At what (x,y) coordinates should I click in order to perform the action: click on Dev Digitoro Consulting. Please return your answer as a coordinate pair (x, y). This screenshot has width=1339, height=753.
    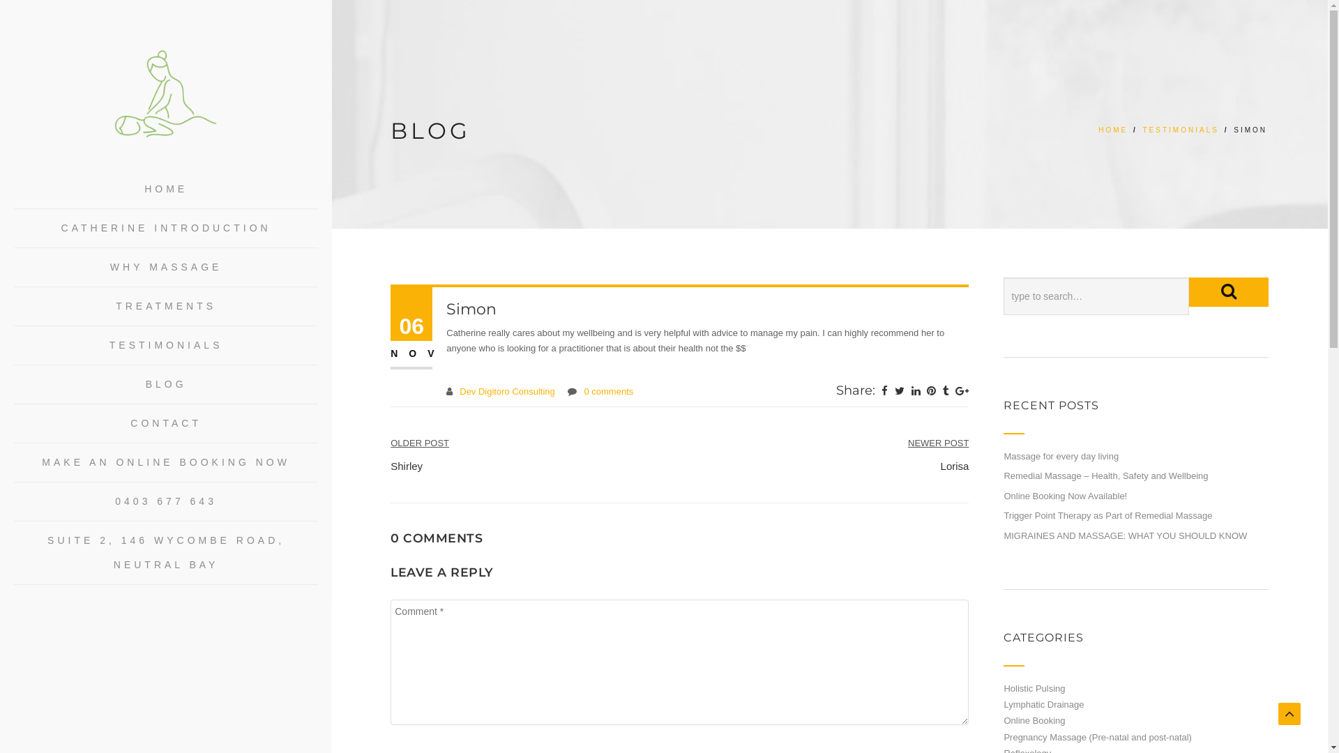
    Looking at the image, I should click on (508, 392).